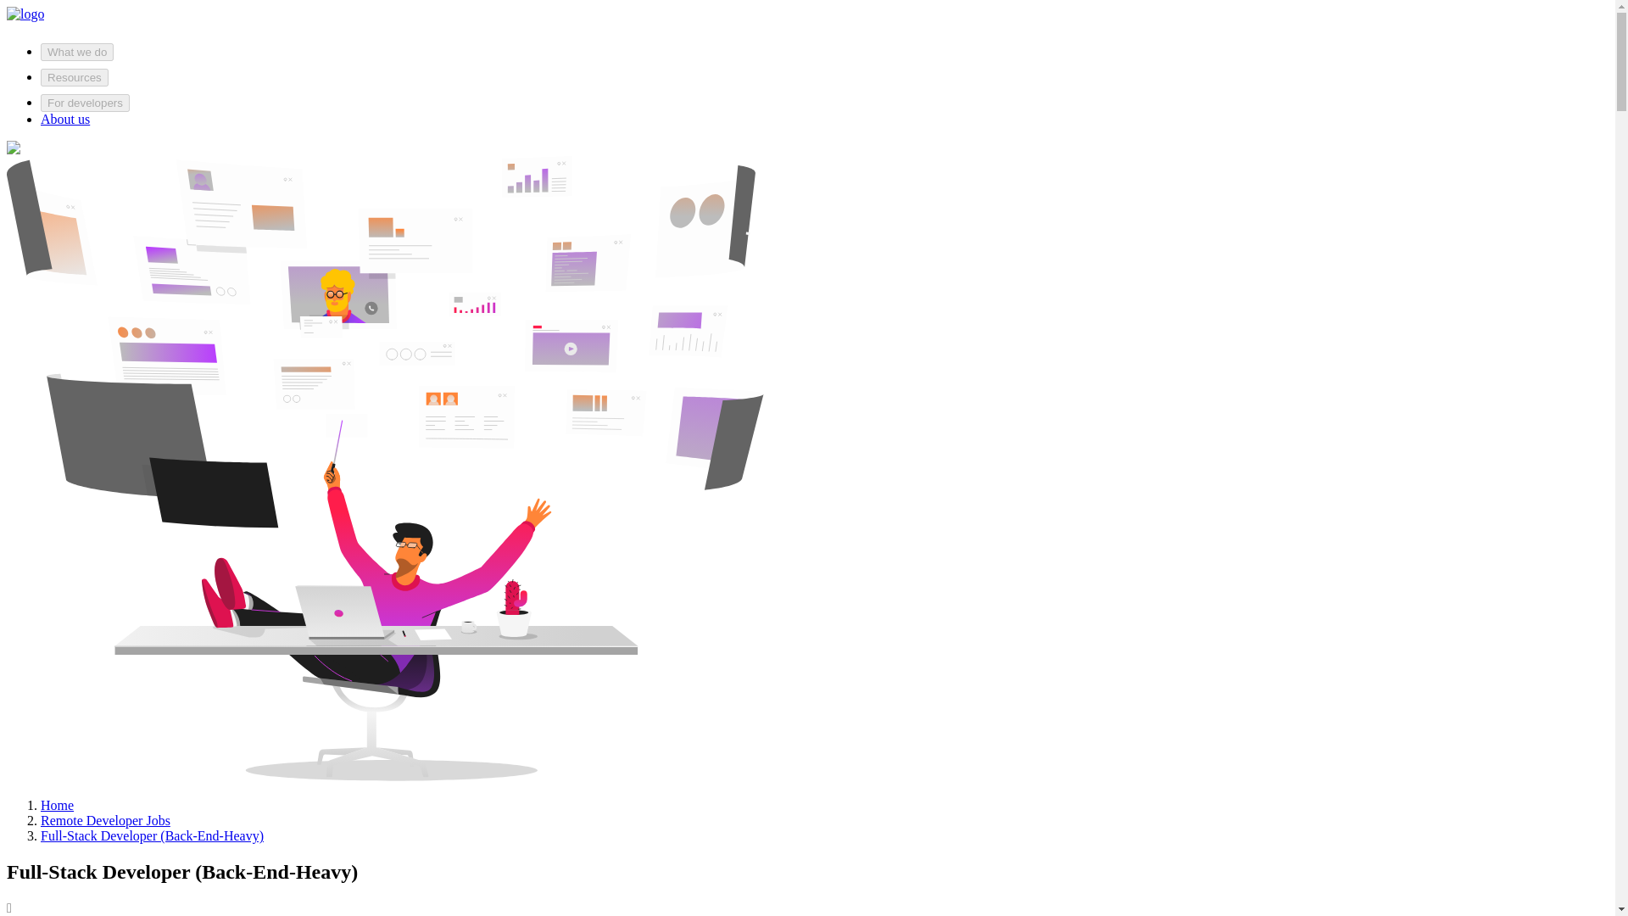 This screenshot has width=1628, height=916. What do you see at coordinates (57, 804) in the screenshot?
I see `Home` at bounding box center [57, 804].